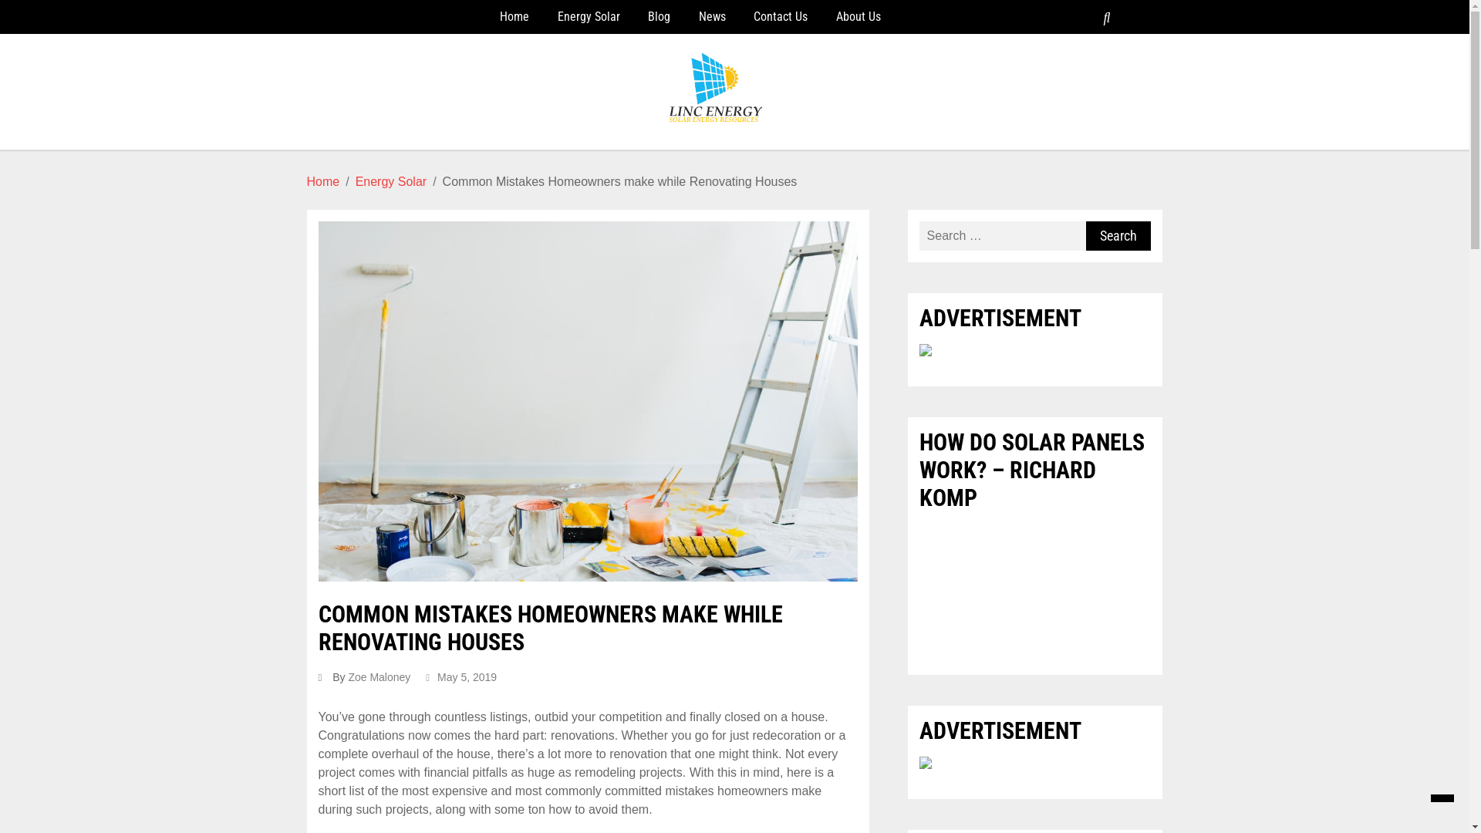  What do you see at coordinates (659, 17) in the screenshot?
I see `Blog` at bounding box center [659, 17].